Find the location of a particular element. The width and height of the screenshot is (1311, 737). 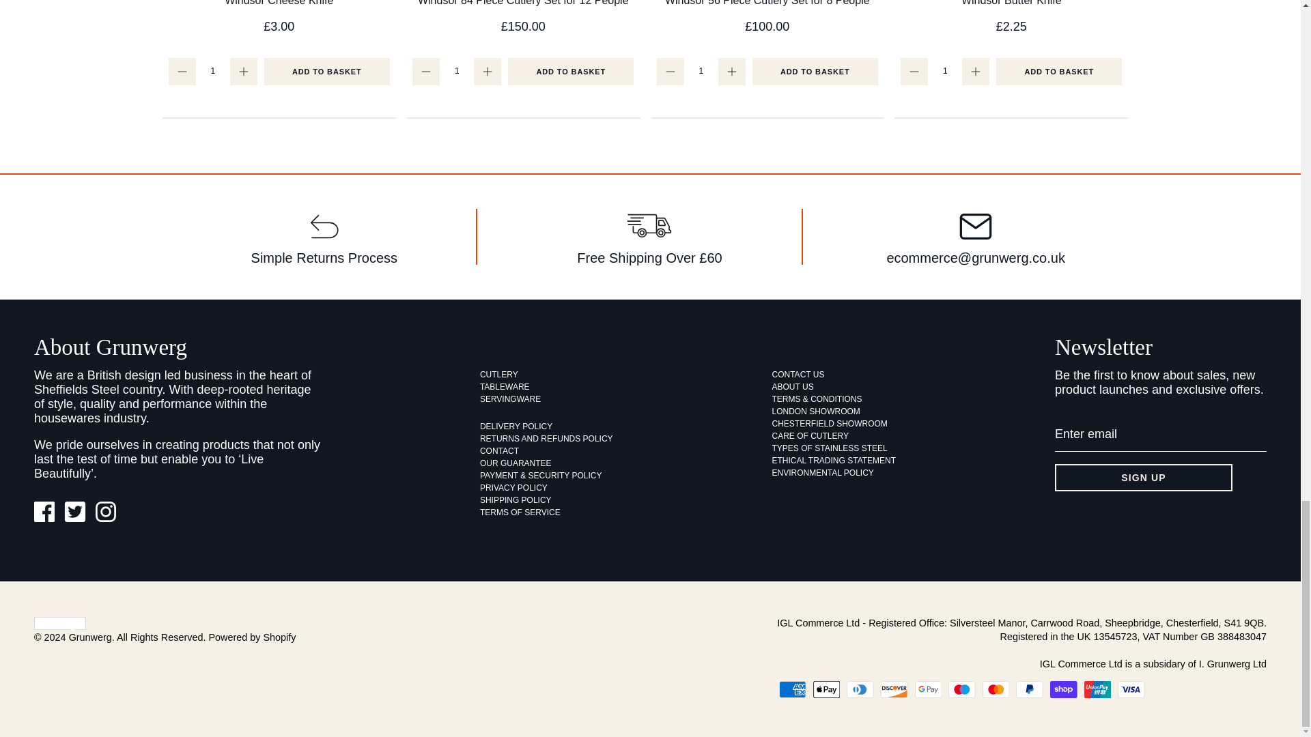

1 is located at coordinates (944, 70).